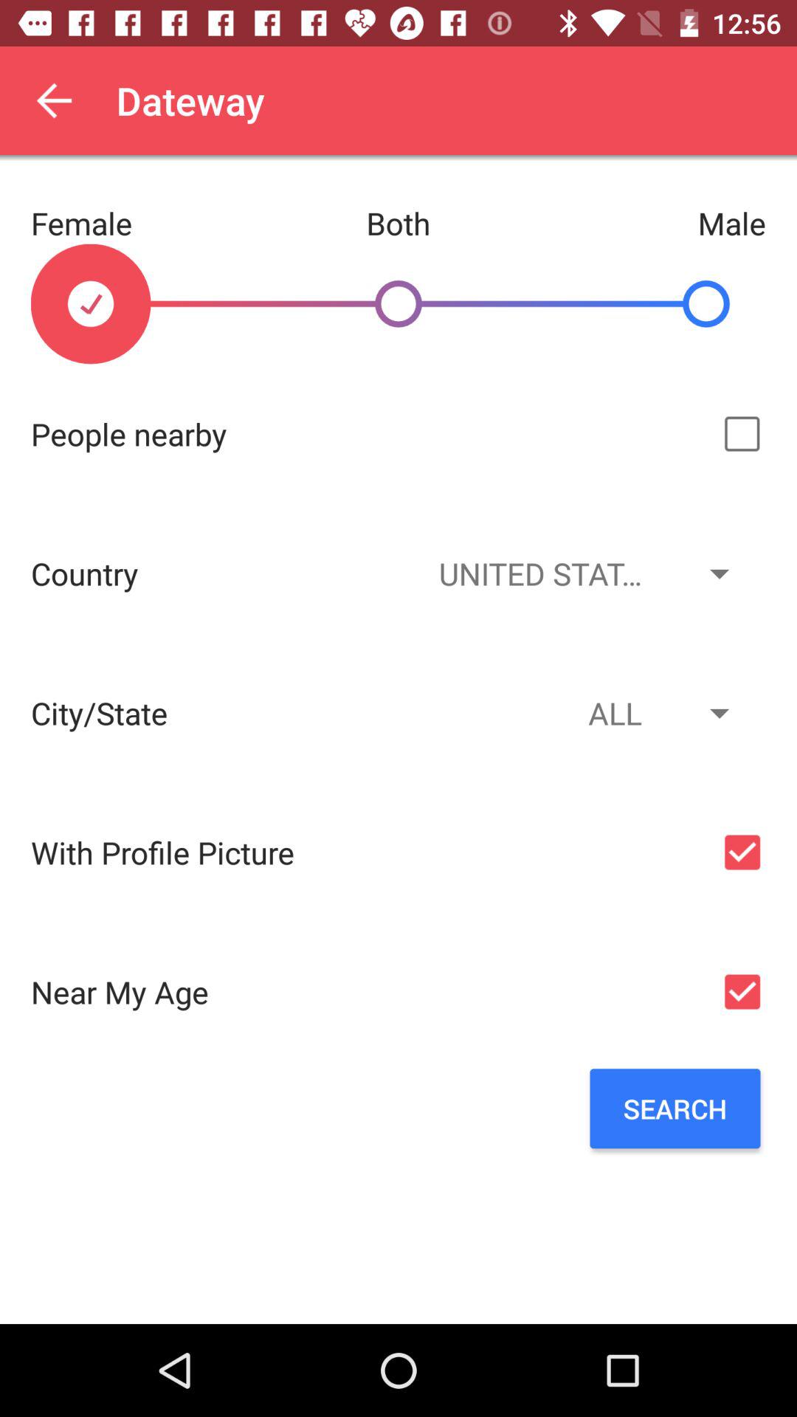 The image size is (797, 1417). I want to click on select with profile picture, so click(742, 852).